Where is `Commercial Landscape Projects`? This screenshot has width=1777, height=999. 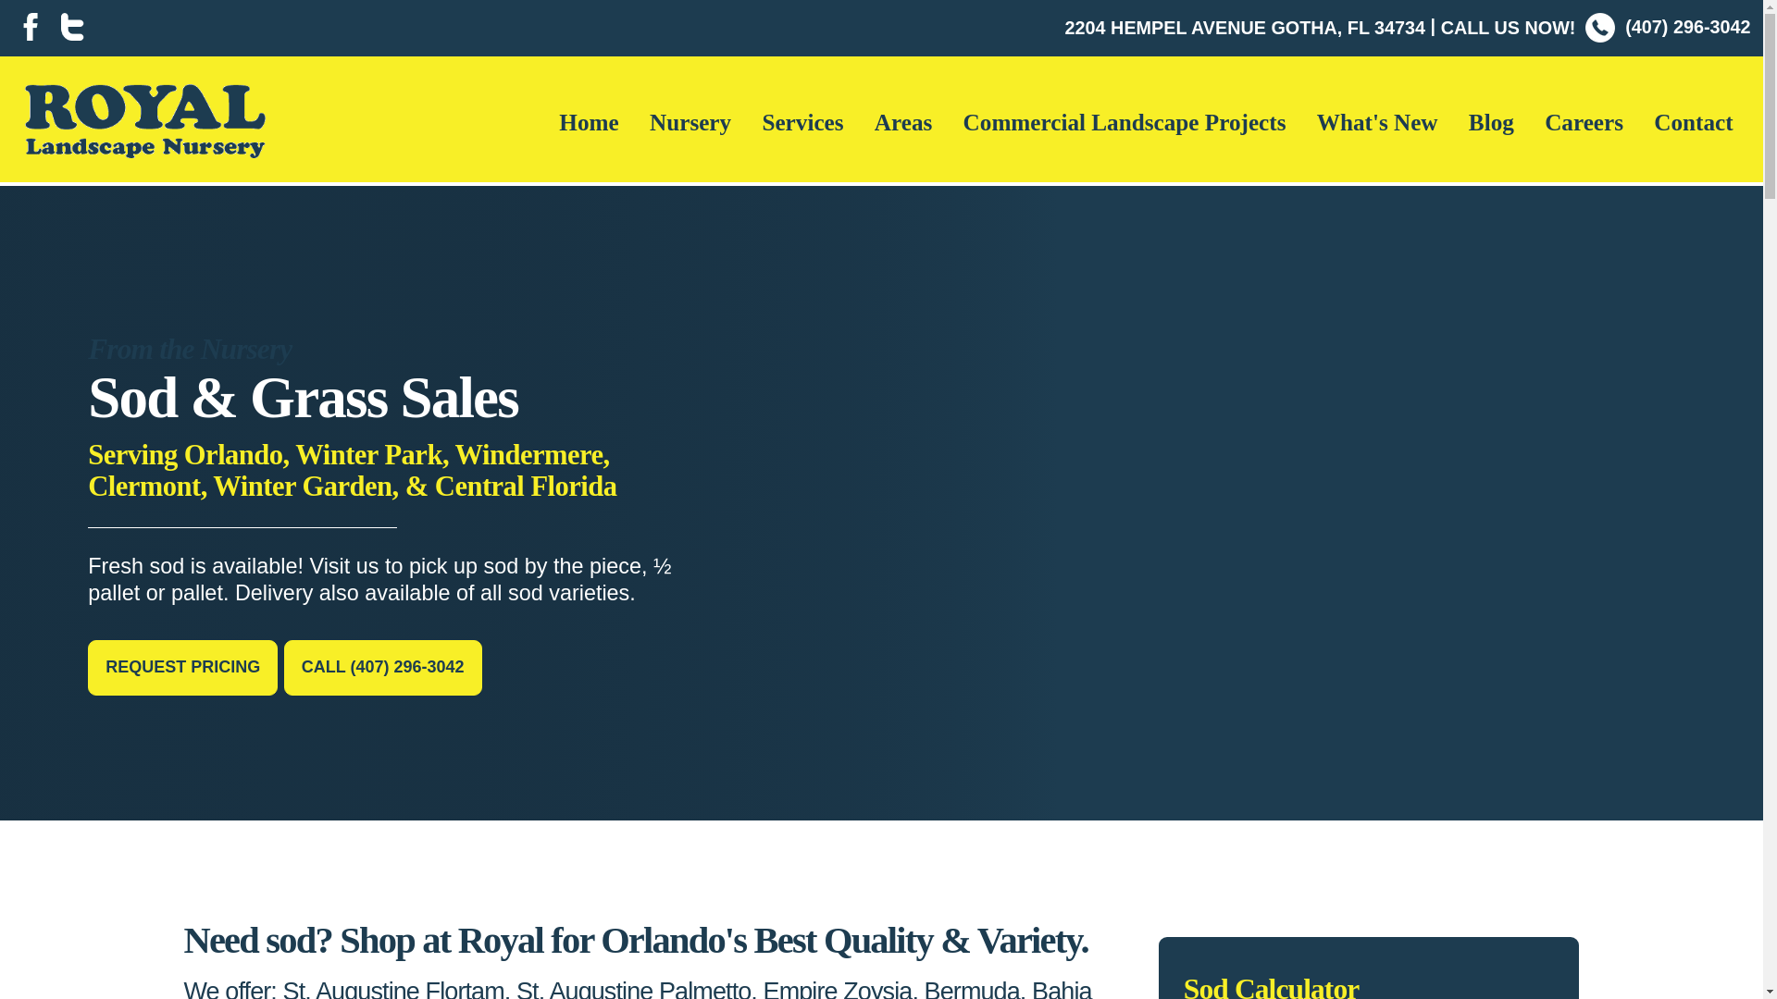
Commercial Landscape Projects is located at coordinates (1124, 124).